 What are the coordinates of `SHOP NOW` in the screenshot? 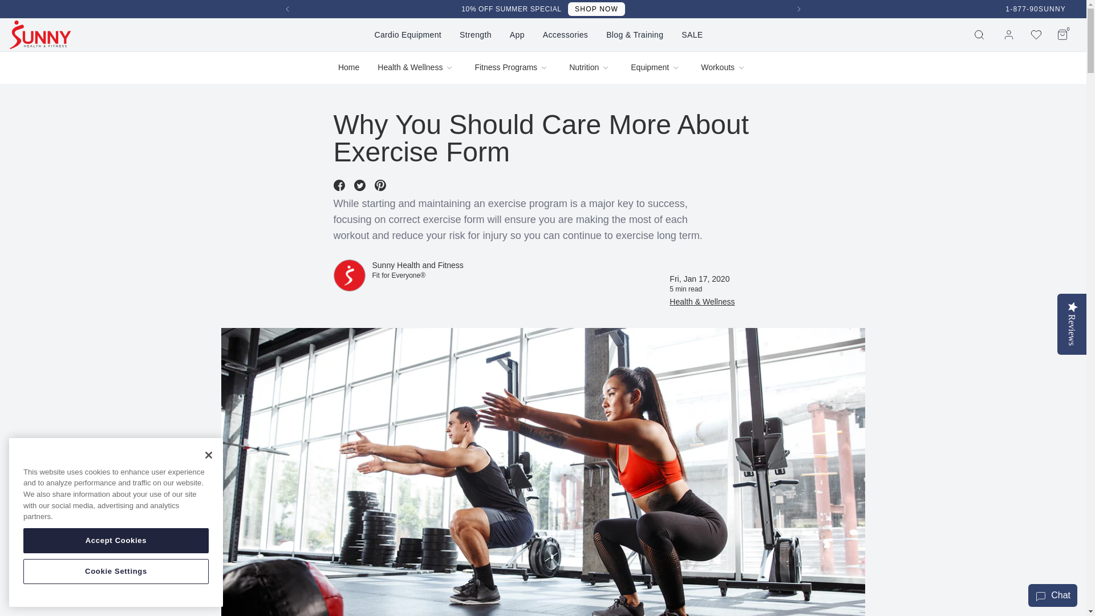 It's located at (40, 34).